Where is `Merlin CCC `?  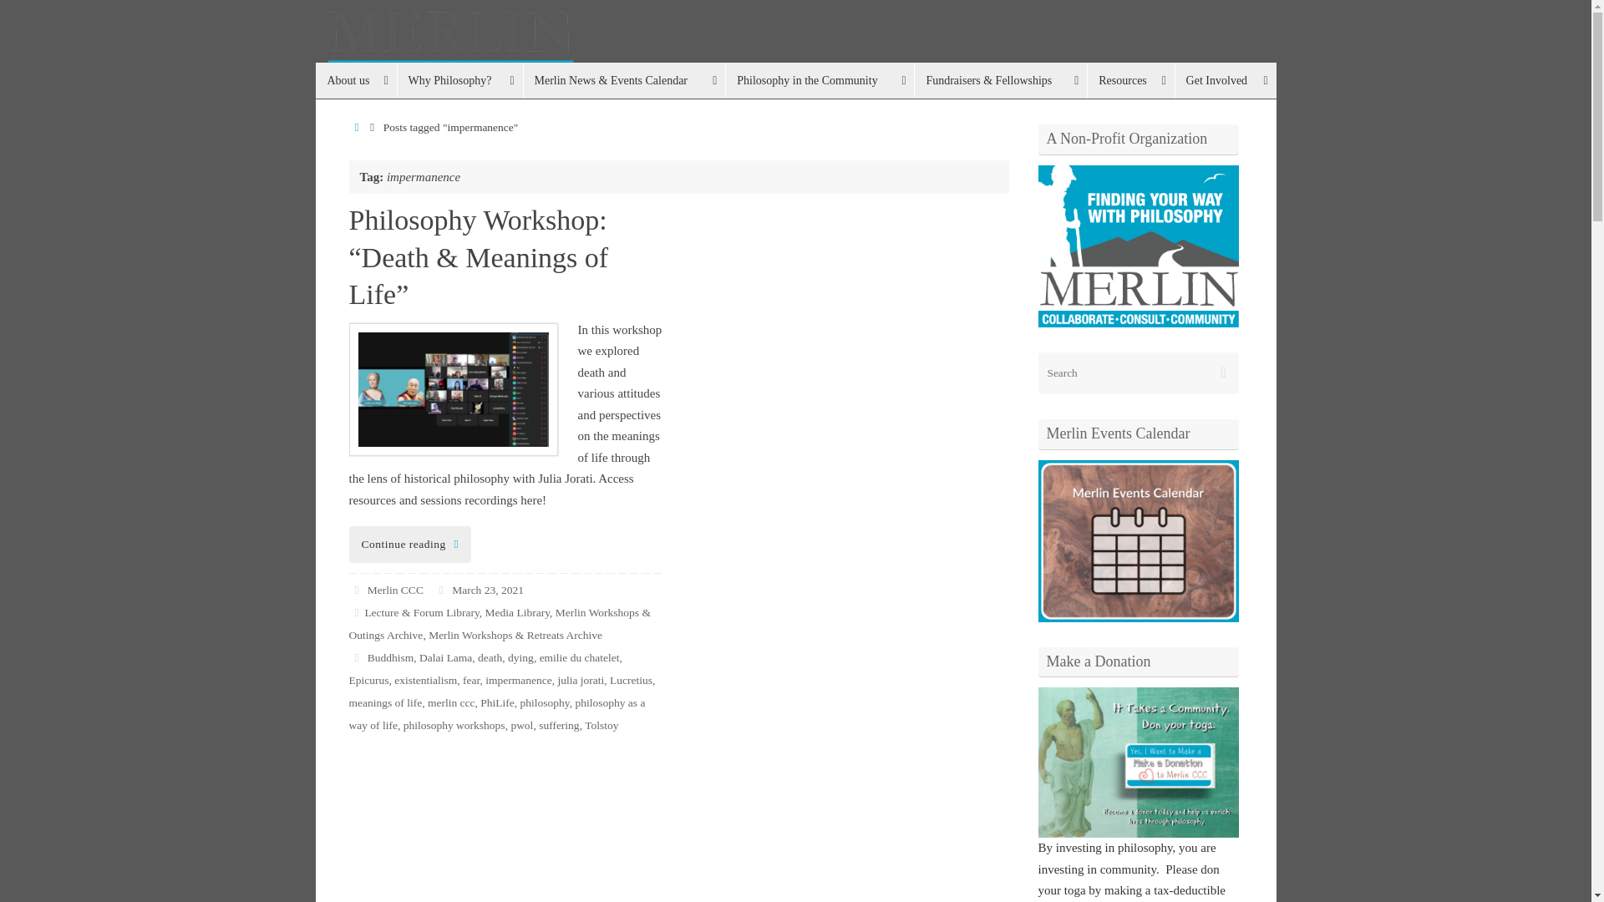 Merlin CCC  is located at coordinates (796, 46).